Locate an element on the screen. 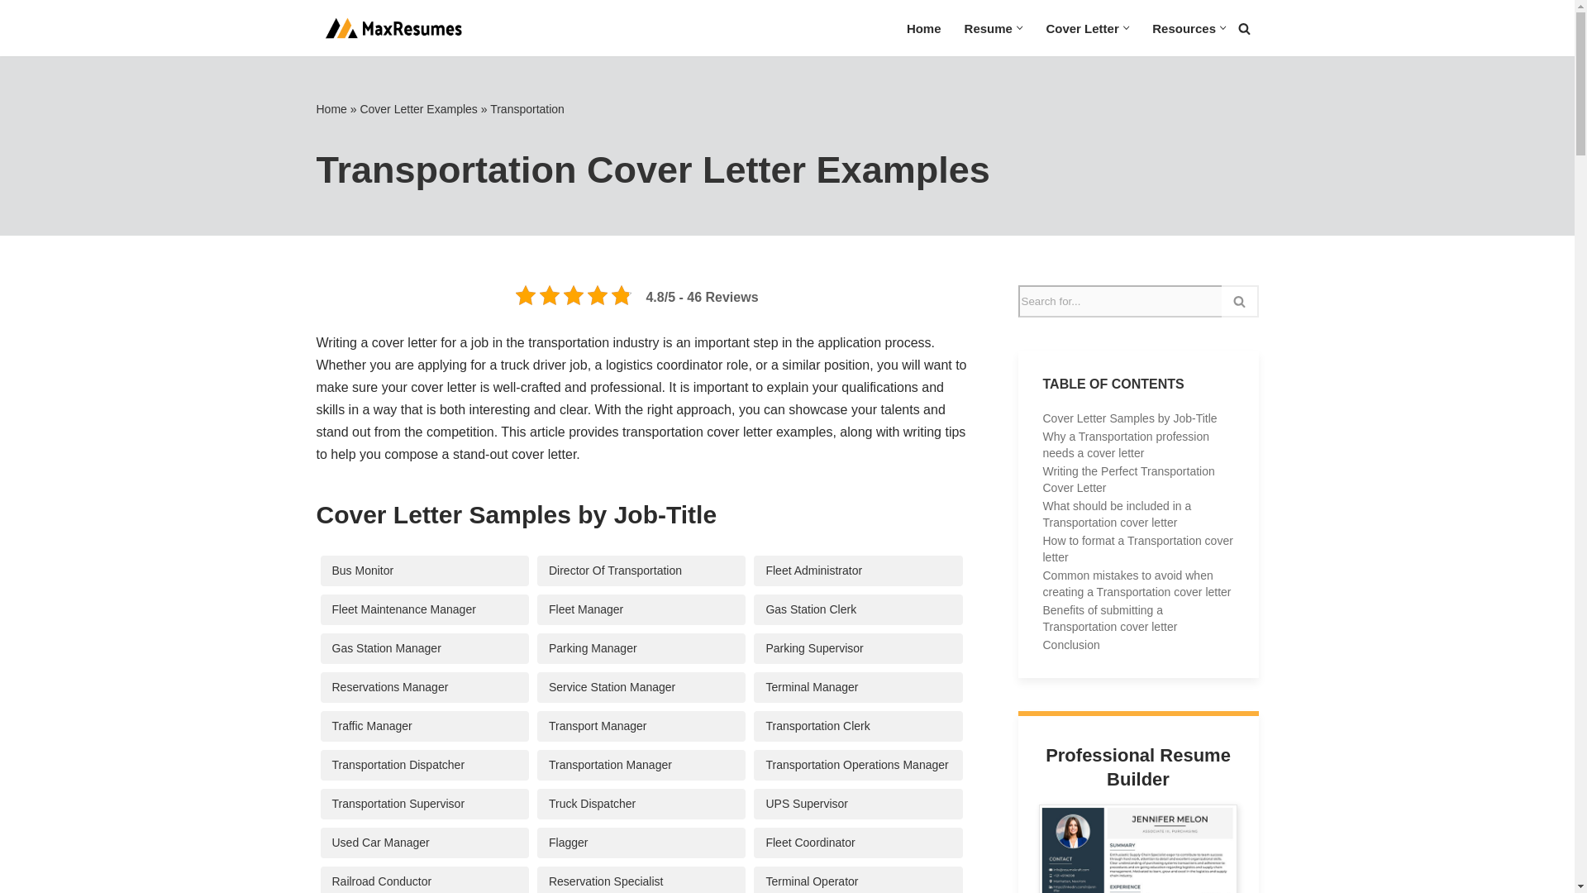  Resources is located at coordinates (1184, 28).